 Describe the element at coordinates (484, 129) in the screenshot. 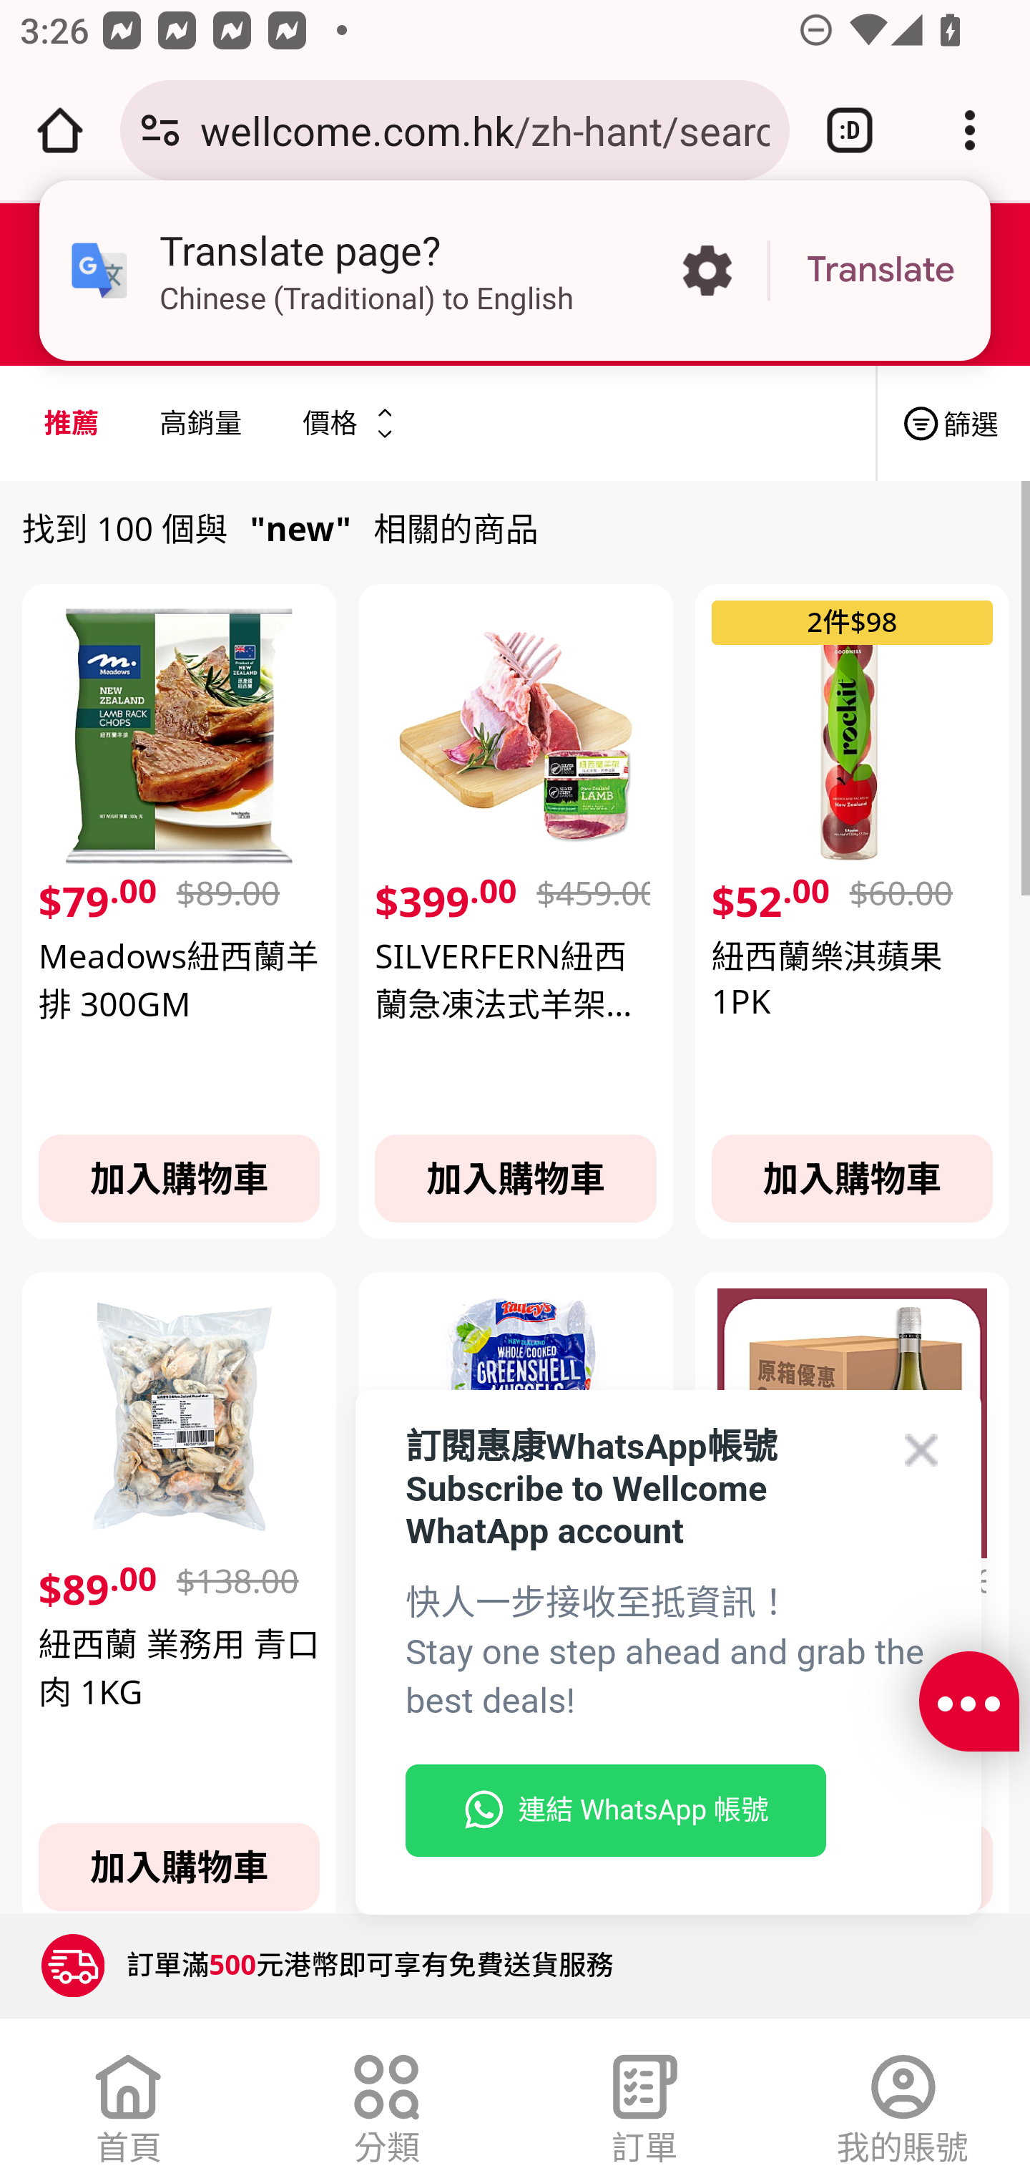

I see `wellcome.com.hk/zh-hant/search?keyword=new` at that location.